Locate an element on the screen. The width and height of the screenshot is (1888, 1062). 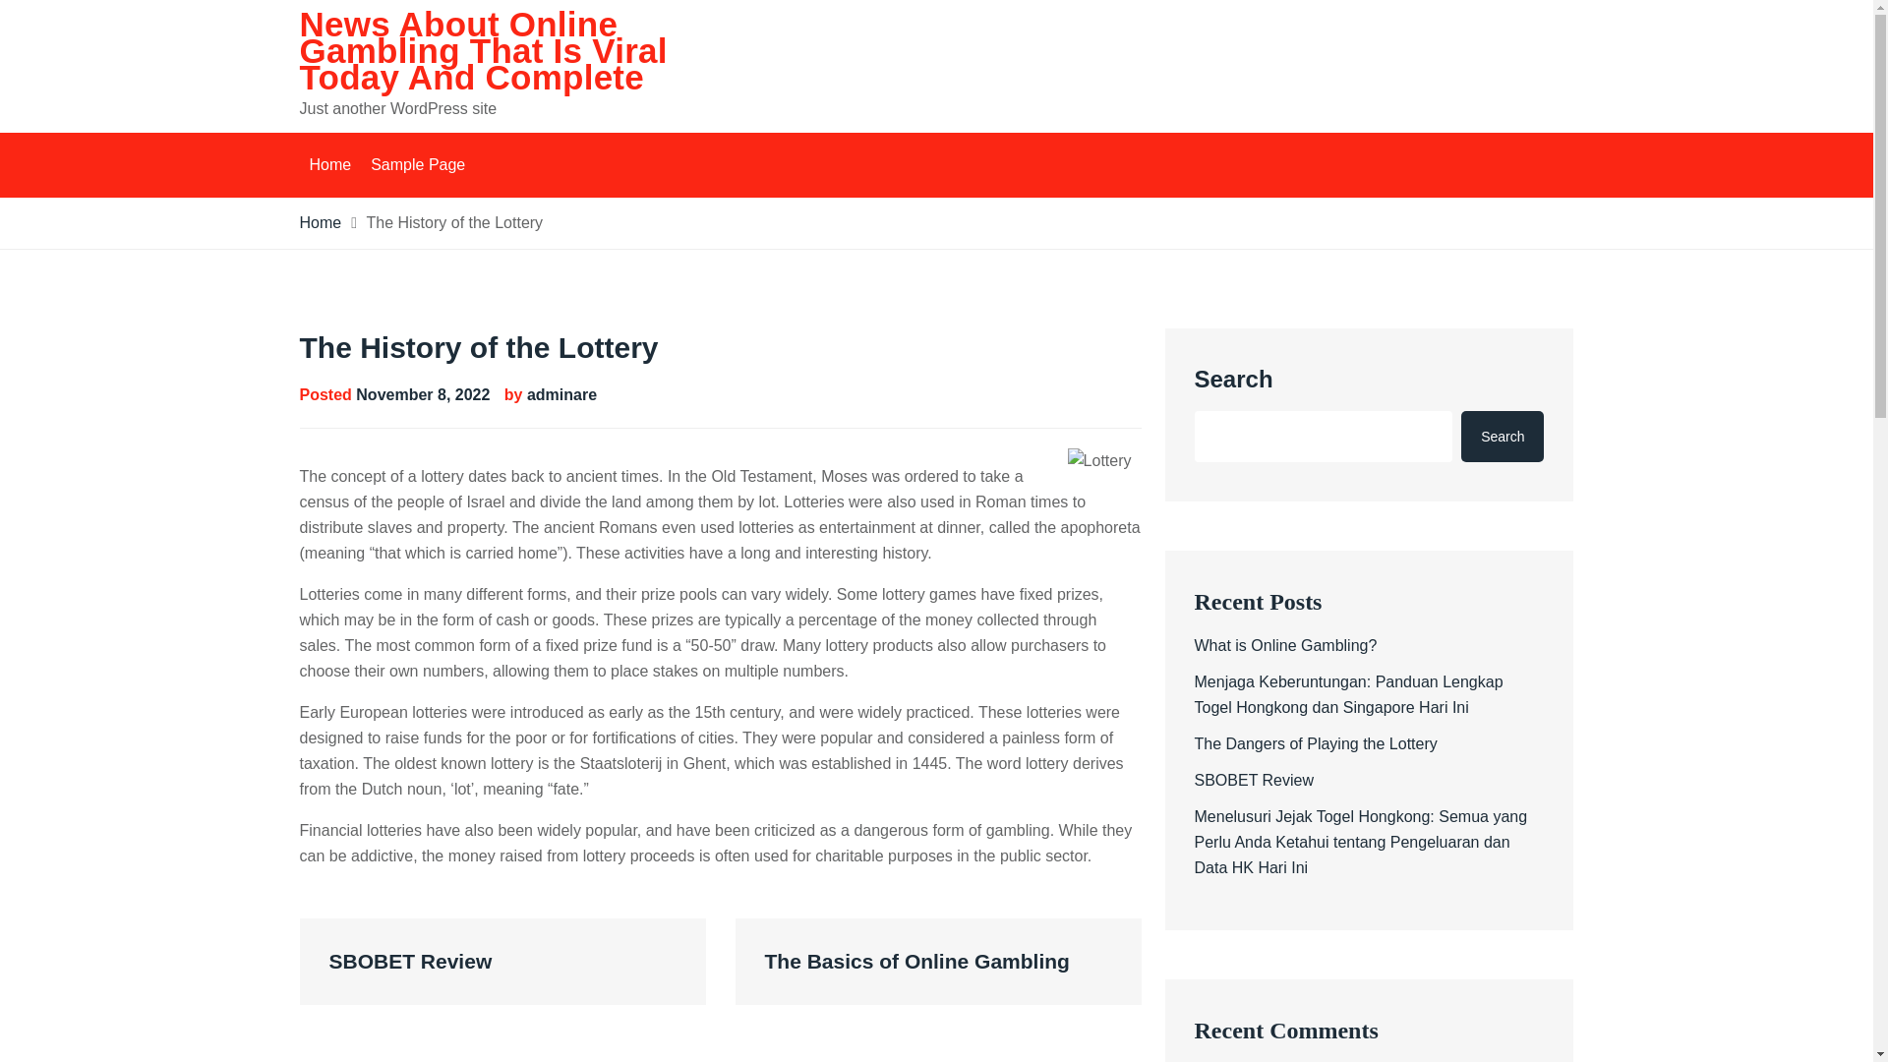
Home is located at coordinates (328, 165).